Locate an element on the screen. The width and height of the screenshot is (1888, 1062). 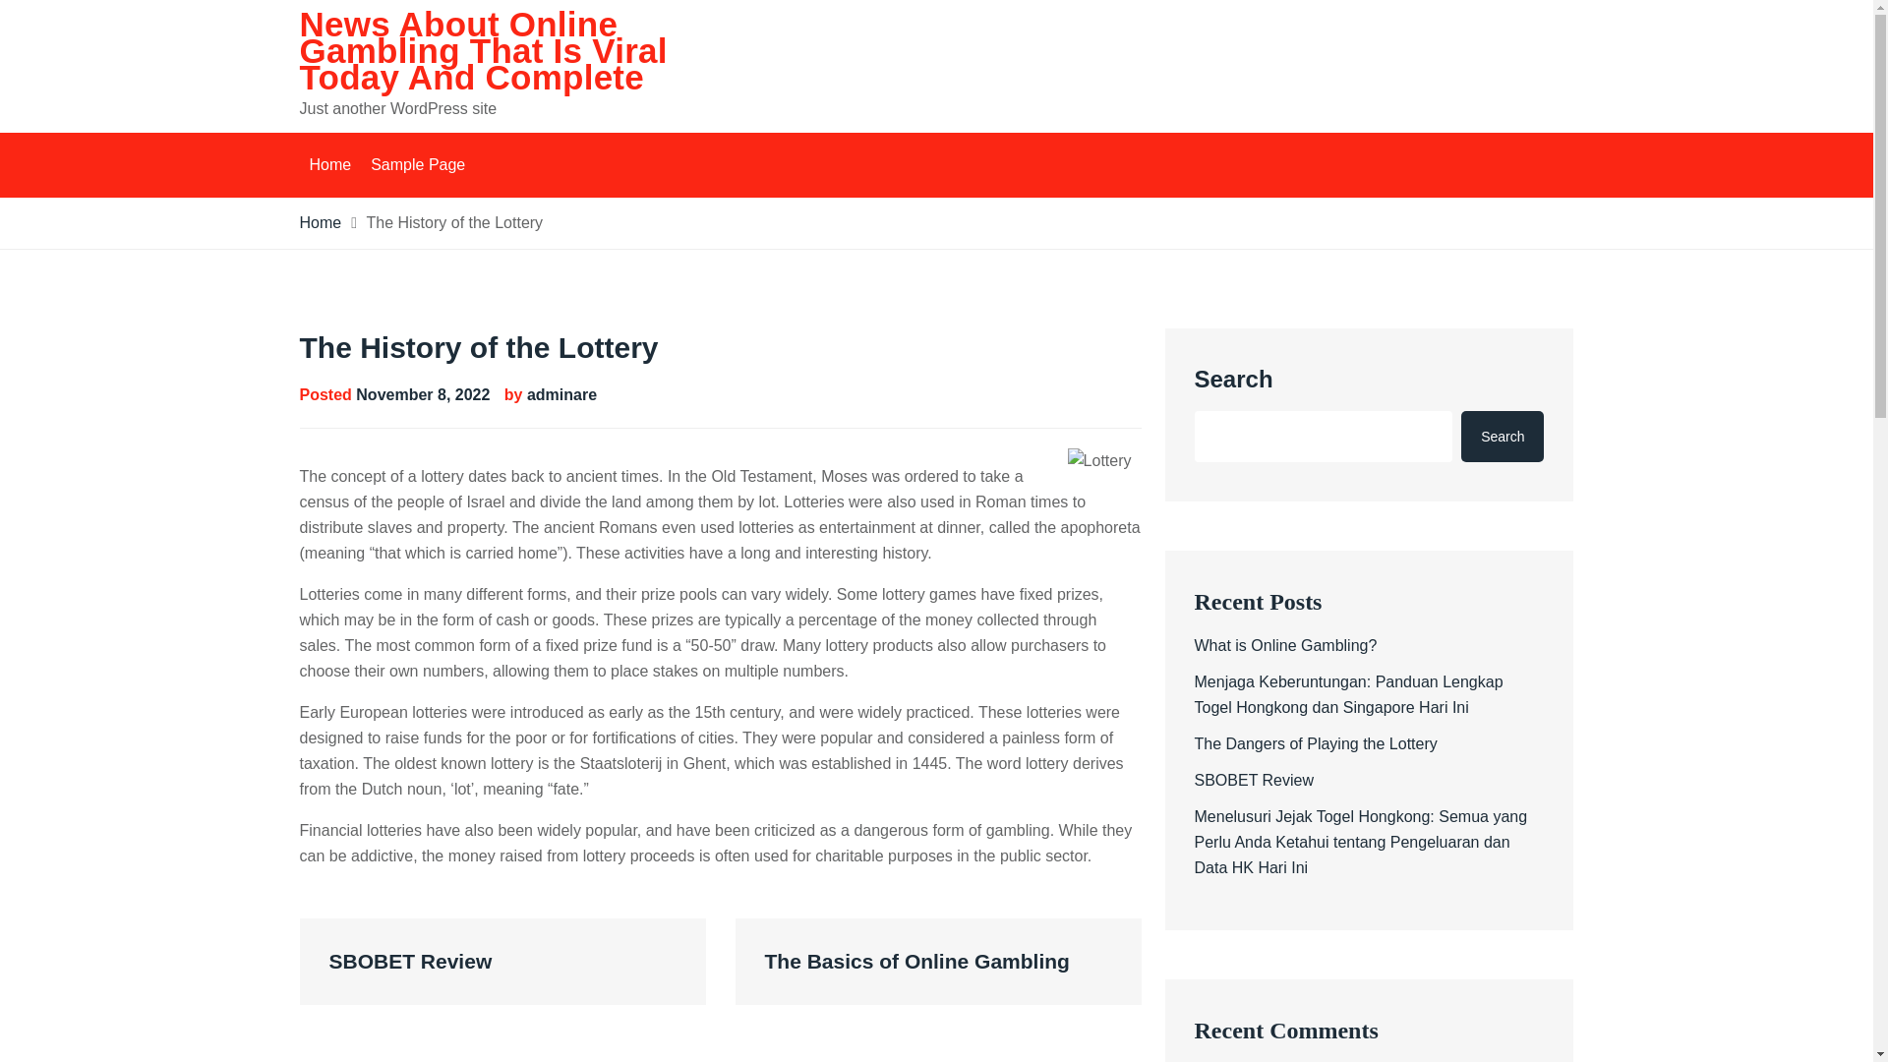
Home is located at coordinates (328, 165).